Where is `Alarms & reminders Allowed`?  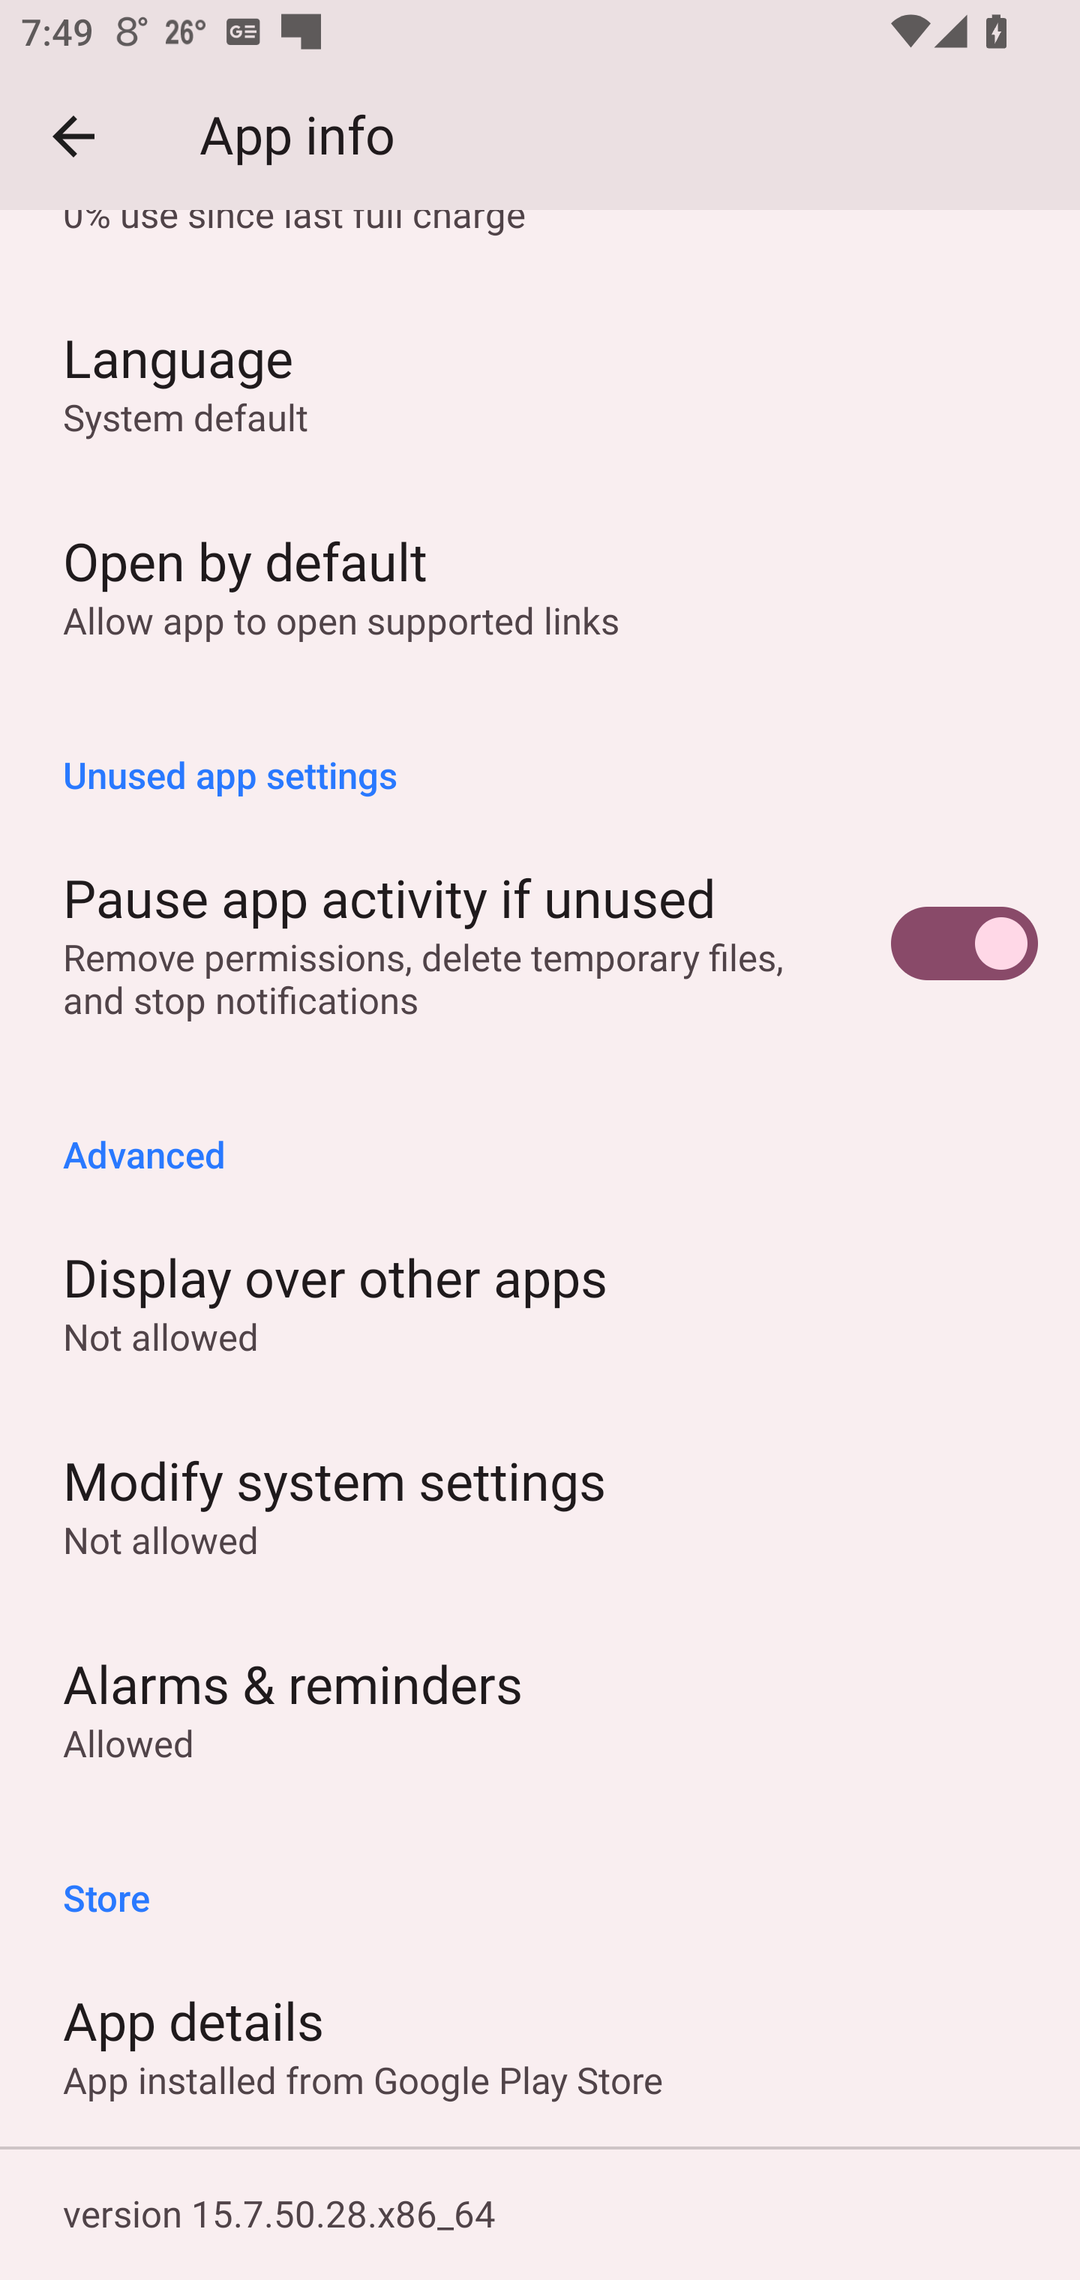
Alarms & reminders Allowed is located at coordinates (540, 1708).